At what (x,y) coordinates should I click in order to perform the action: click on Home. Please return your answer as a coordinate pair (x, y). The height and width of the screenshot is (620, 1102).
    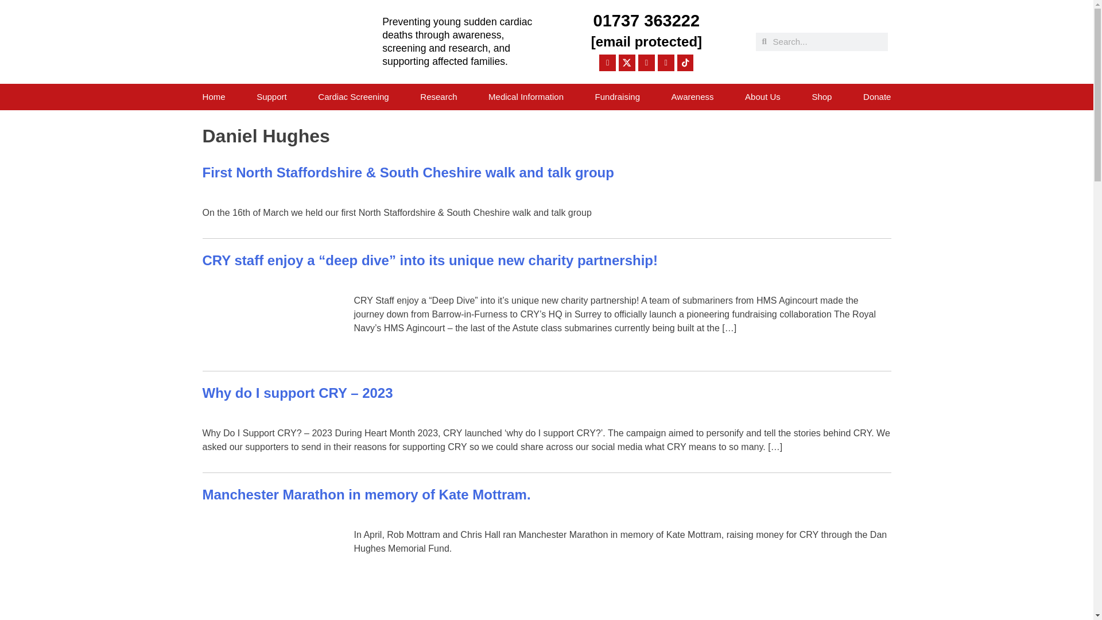
    Looking at the image, I should click on (214, 96).